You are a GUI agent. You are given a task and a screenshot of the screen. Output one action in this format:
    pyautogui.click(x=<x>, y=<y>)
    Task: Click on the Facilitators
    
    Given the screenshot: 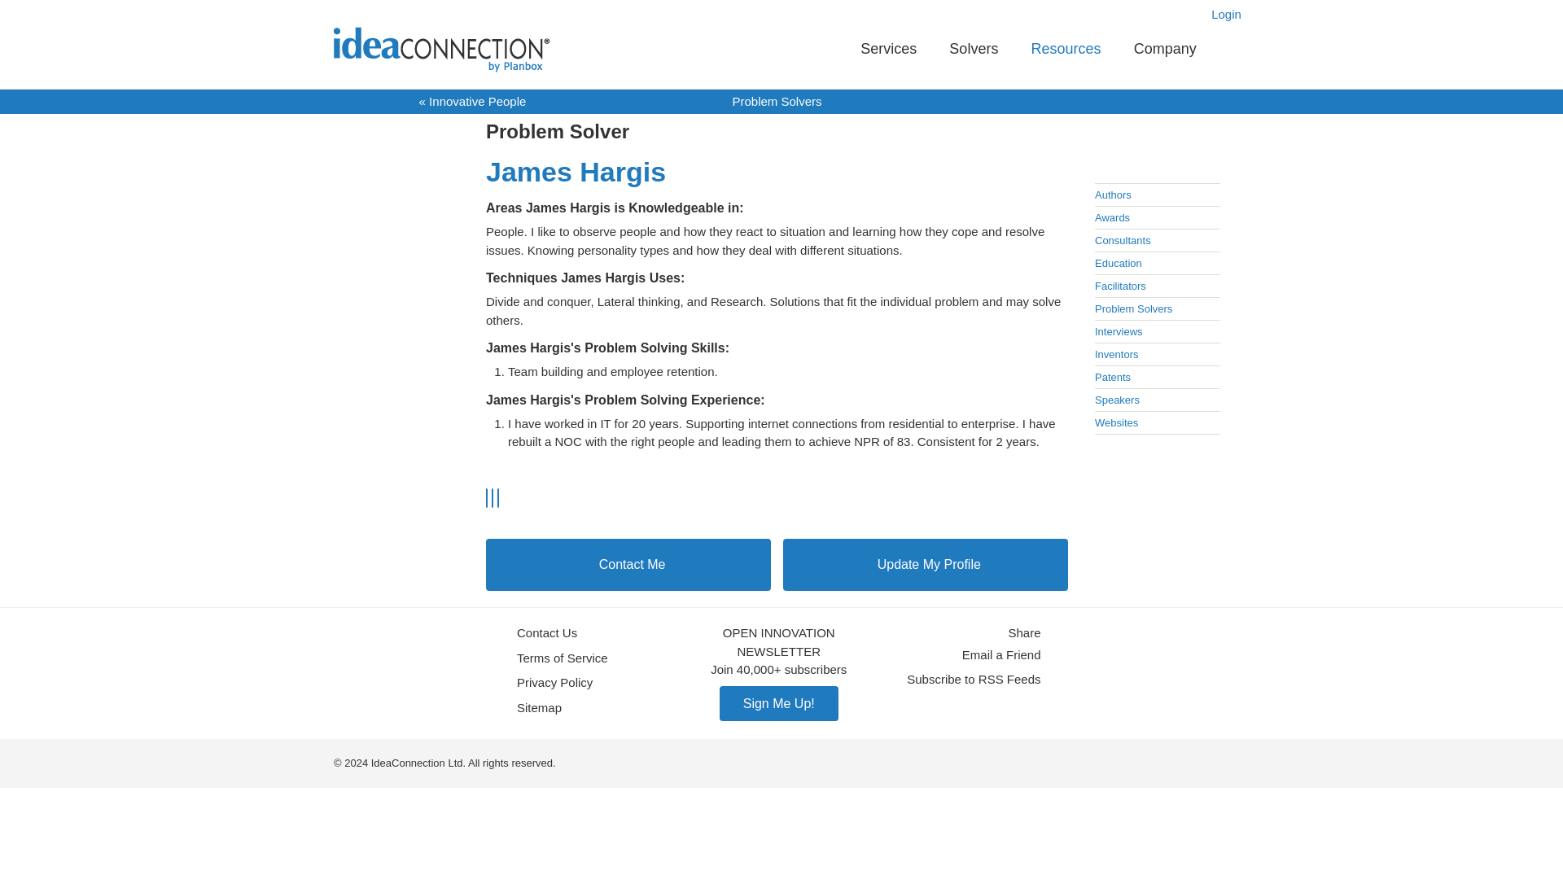 What is the action you would take?
    pyautogui.click(x=1120, y=286)
    